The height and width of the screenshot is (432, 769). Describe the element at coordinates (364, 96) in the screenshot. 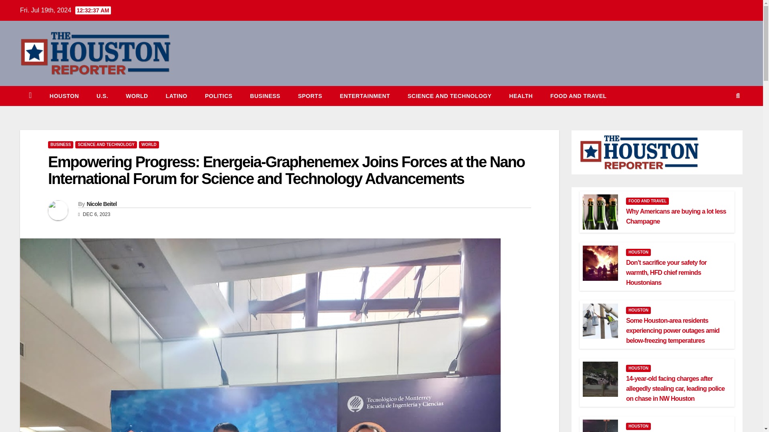

I see `Entertainment` at that location.